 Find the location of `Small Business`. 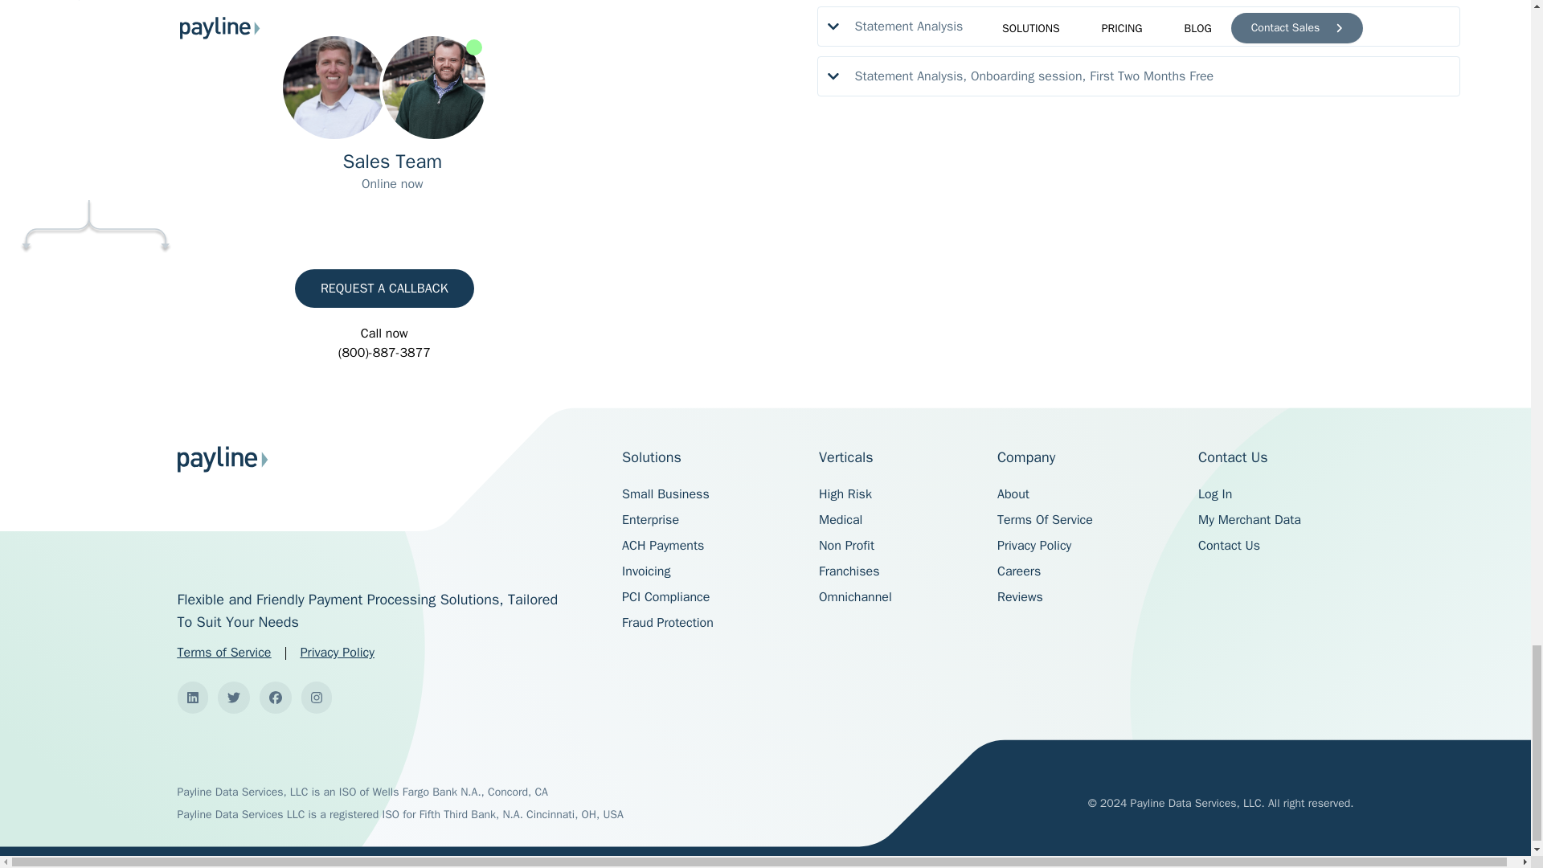

Small Business is located at coordinates (665, 493).